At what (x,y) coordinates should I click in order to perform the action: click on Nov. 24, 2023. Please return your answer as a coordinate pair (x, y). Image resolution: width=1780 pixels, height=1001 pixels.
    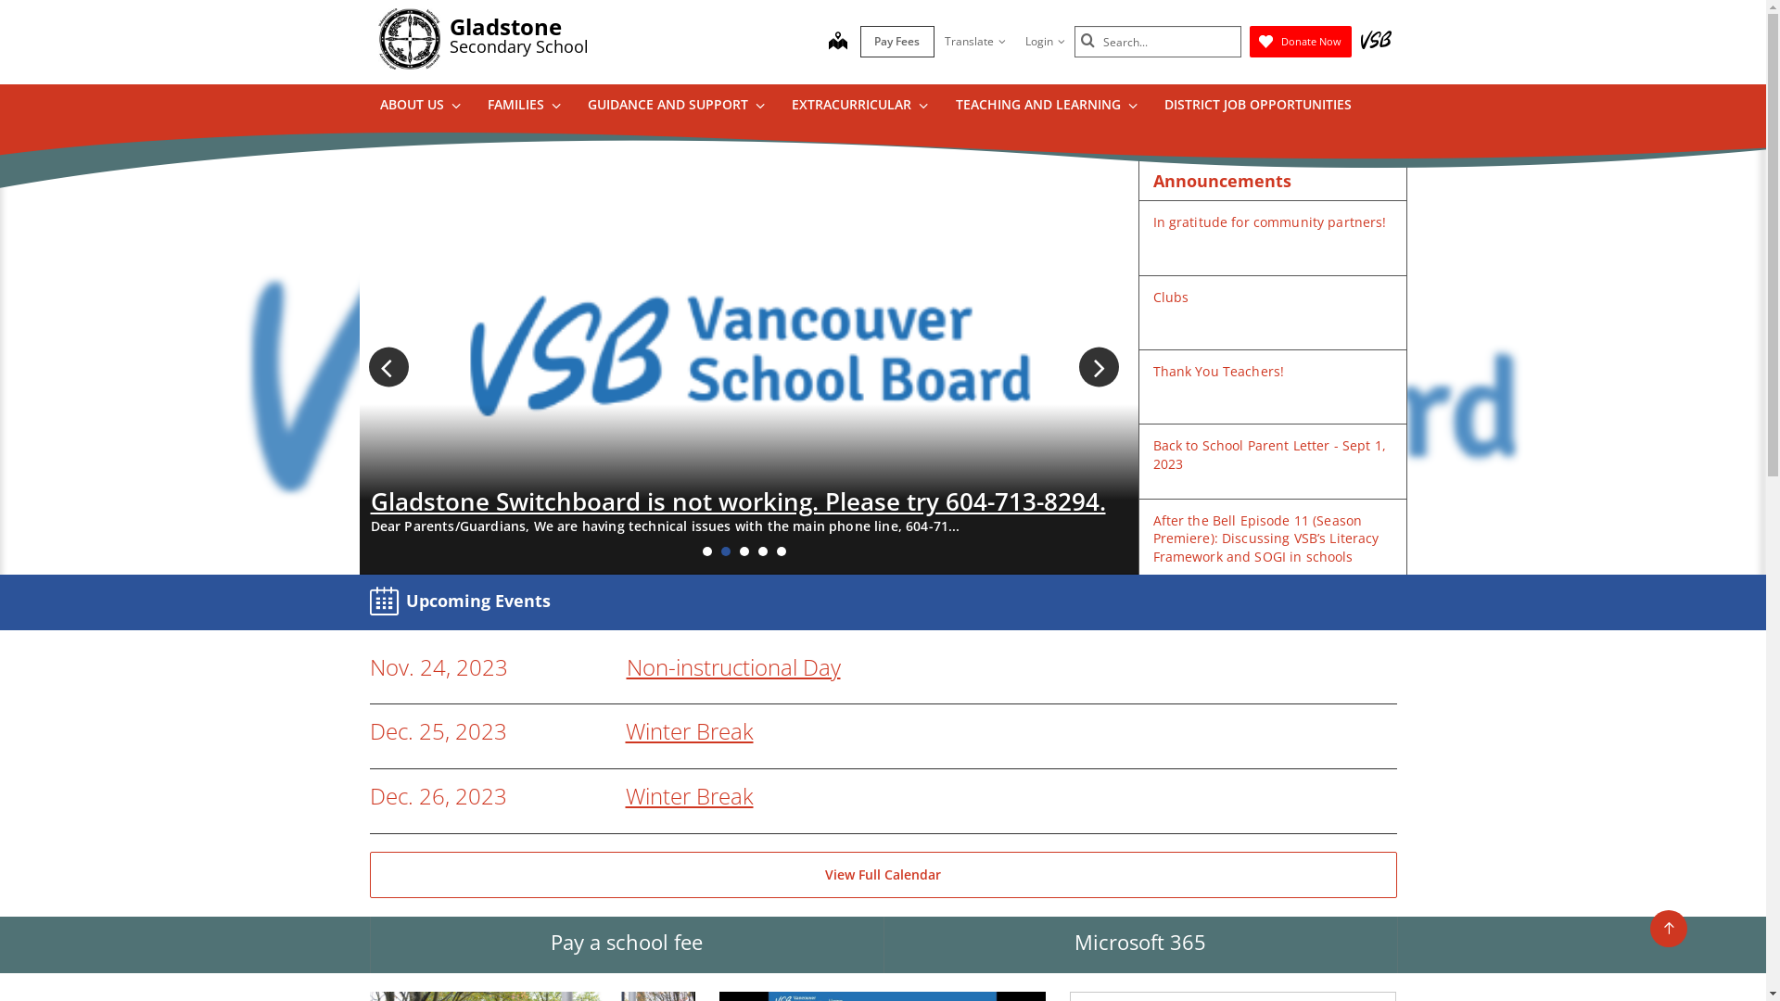
    Looking at the image, I should click on (438, 667).